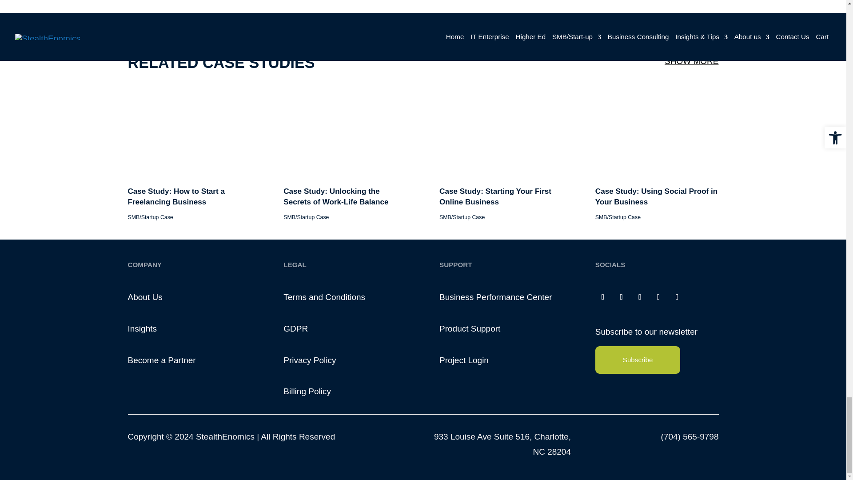  Describe the element at coordinates (527, 275) in the screenshot. I see `Case Study: Starting Your First Online Business` at that location.